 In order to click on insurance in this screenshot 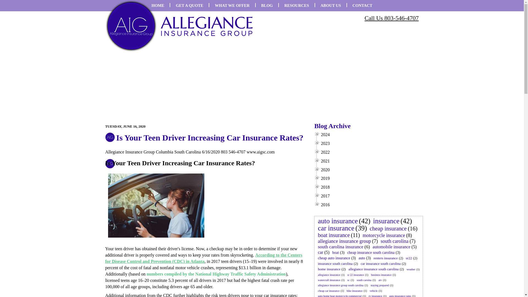, I will do `click(386, 221)`.